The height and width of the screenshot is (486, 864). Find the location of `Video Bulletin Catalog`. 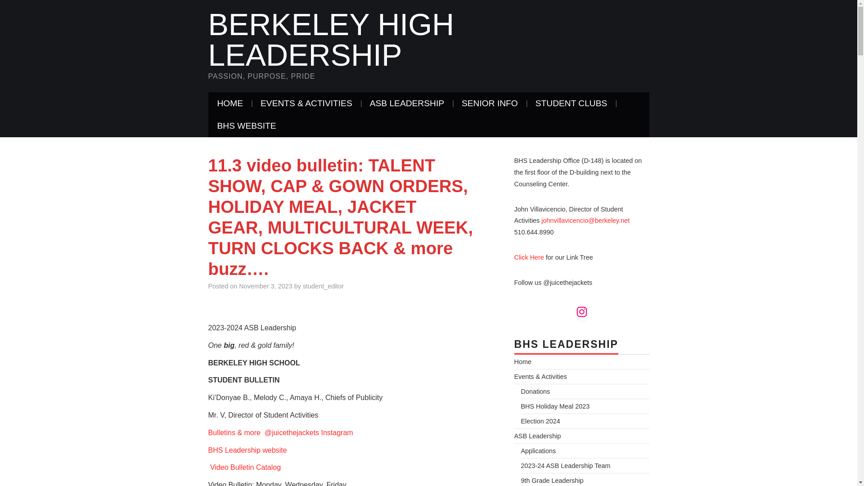

Video Bulletin Catalog is located at coordinates (245, 467).